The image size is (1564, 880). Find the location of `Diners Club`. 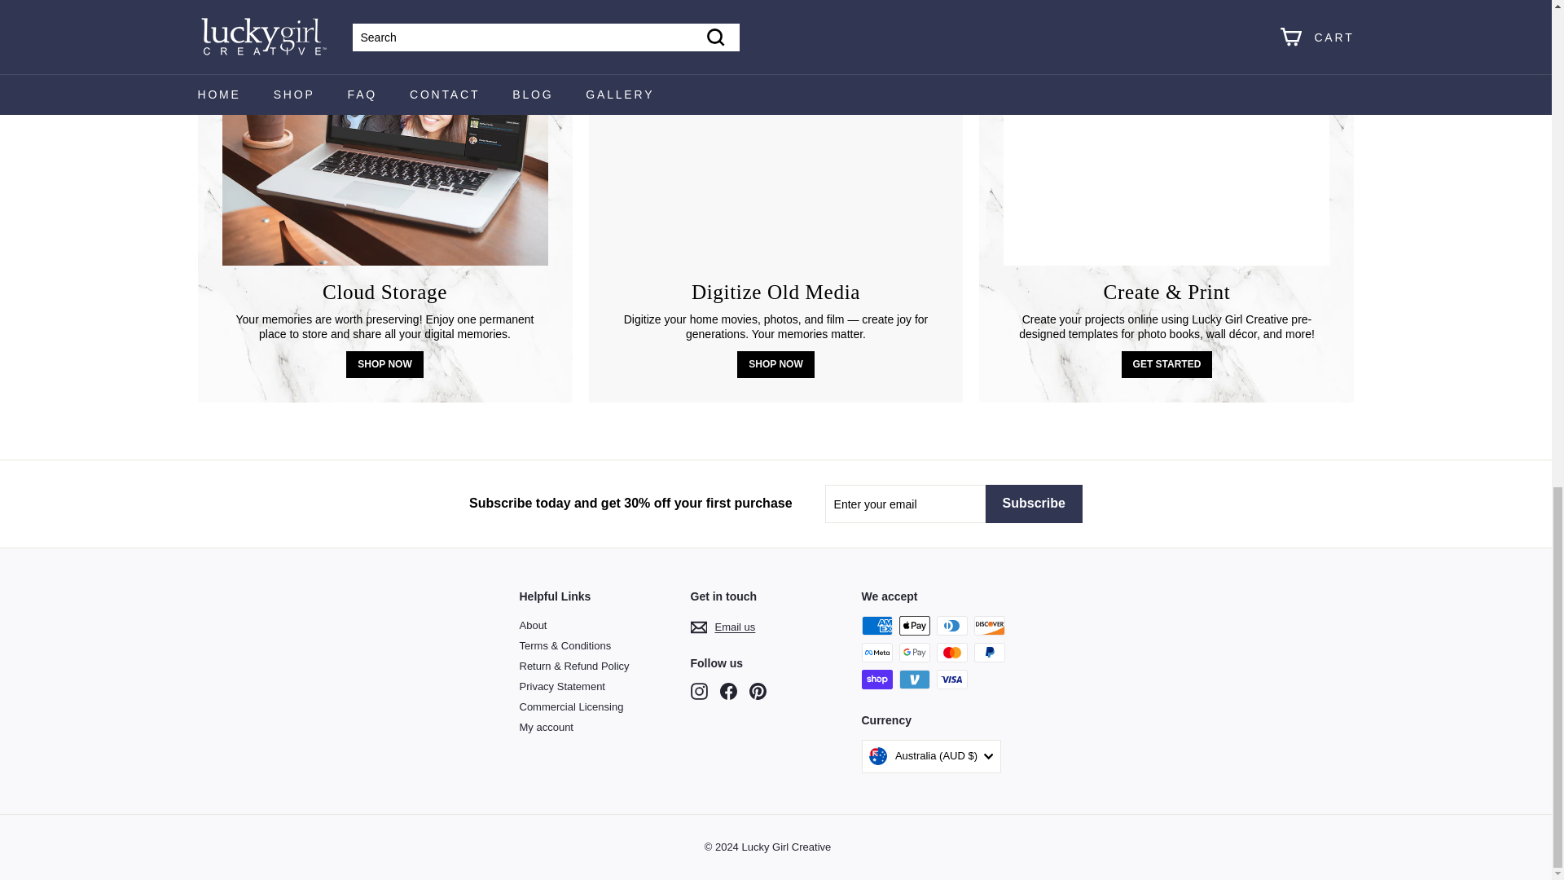

Diners Club is located at coordinates (952, 626).